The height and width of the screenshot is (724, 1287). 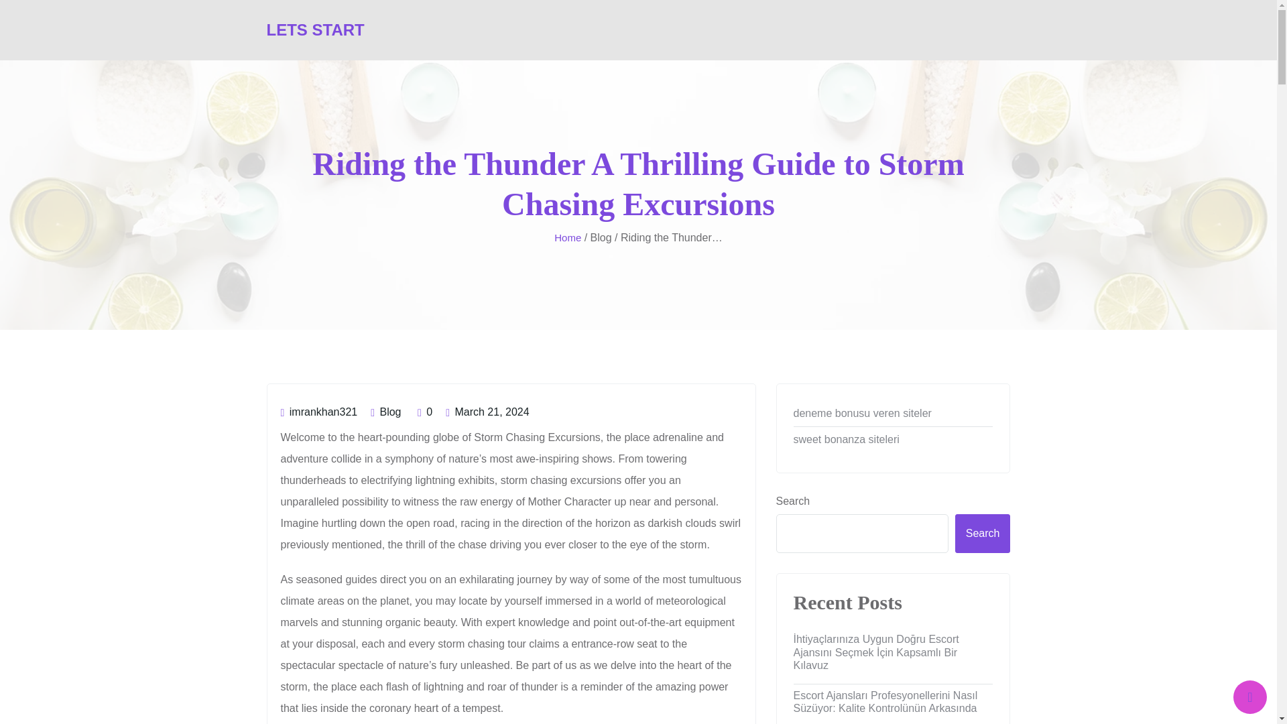 What do you see at coordinates (894, 440) in the screenshot?
I see `sweet bonanza siteleri` at bounding box center [894, 440].